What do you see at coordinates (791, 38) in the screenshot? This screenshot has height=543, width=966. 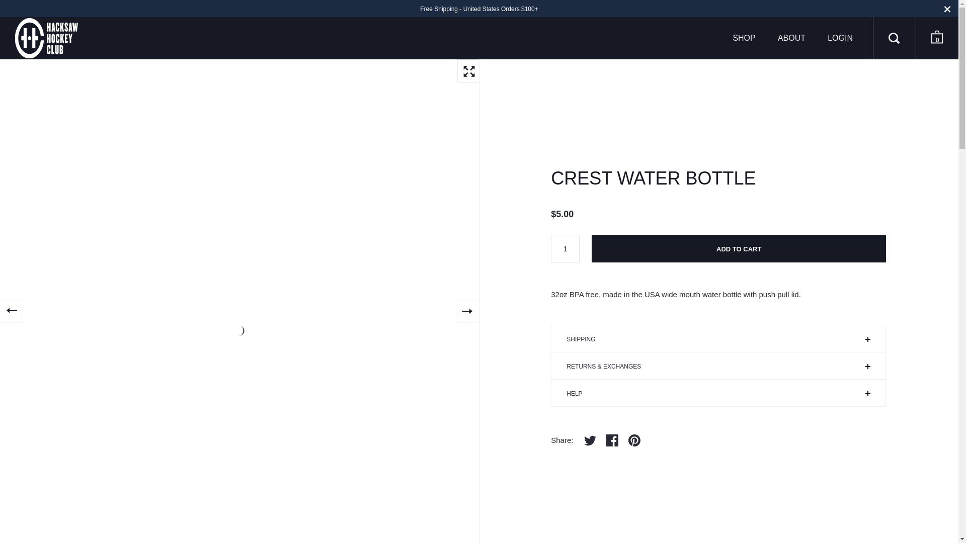 I see `ABOUT` at bounding box center [791, 38].